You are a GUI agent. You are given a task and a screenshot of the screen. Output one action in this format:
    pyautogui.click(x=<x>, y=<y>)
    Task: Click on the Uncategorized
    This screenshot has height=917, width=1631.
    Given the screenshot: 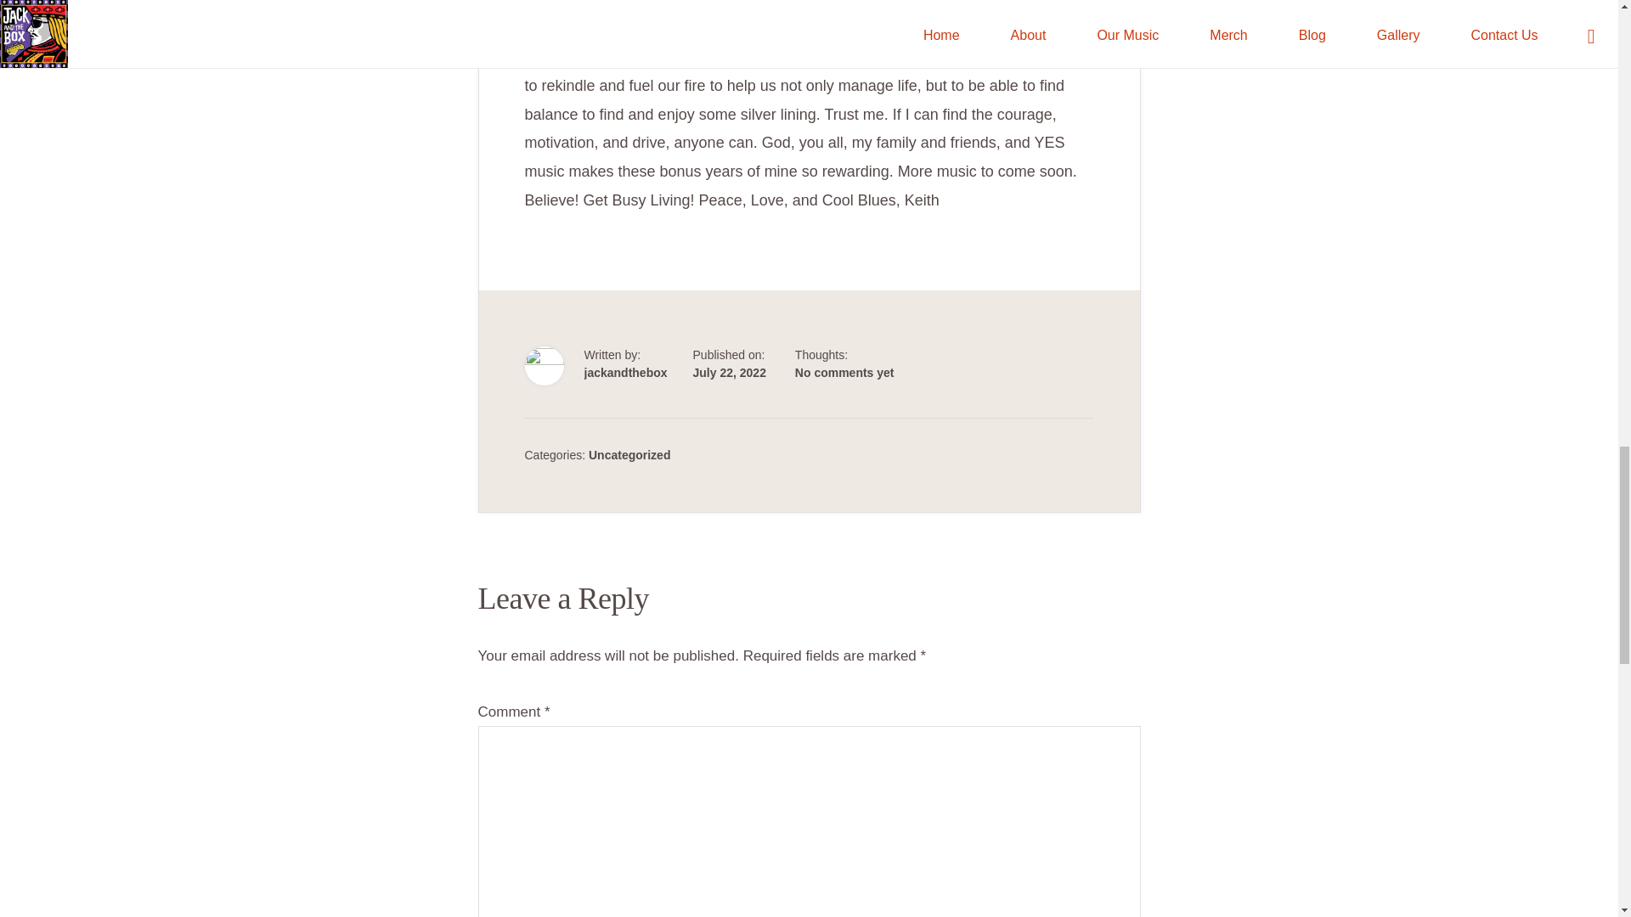 What is the action you would take?
    pyautogui.click(x=629, y=455)
    